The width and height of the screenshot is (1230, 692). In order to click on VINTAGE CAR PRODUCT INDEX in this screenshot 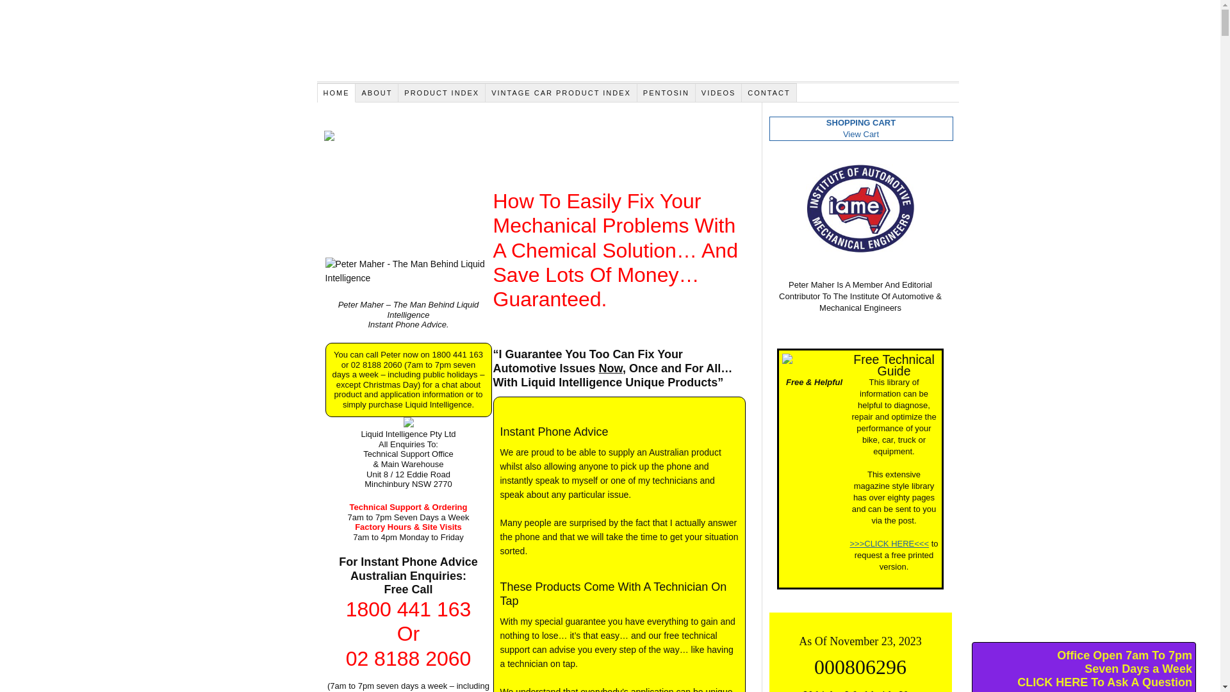, I will do `click(561, 93)`.